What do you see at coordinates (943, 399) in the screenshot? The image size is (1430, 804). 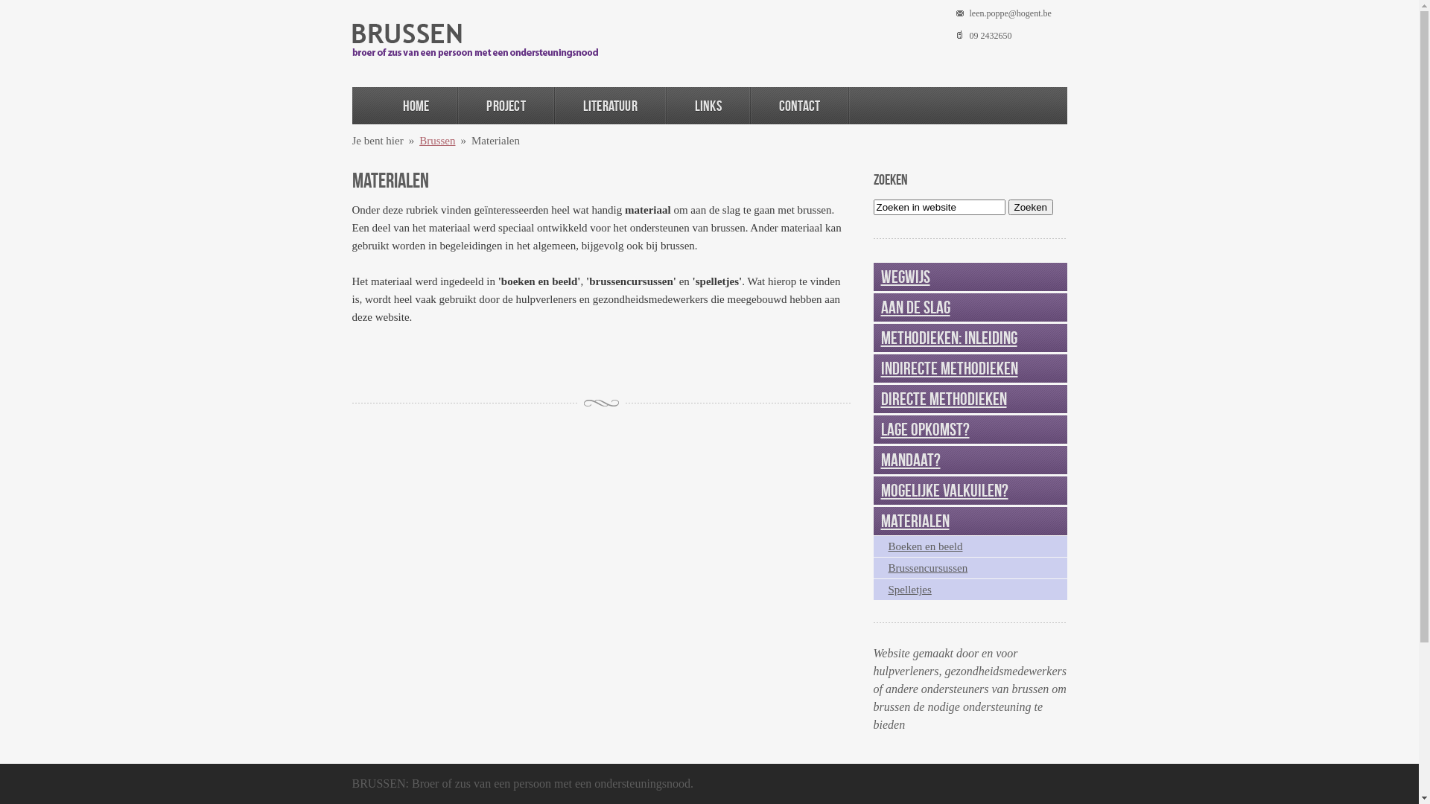 I see `Directe methodieken` at bounding box center [943, 399].